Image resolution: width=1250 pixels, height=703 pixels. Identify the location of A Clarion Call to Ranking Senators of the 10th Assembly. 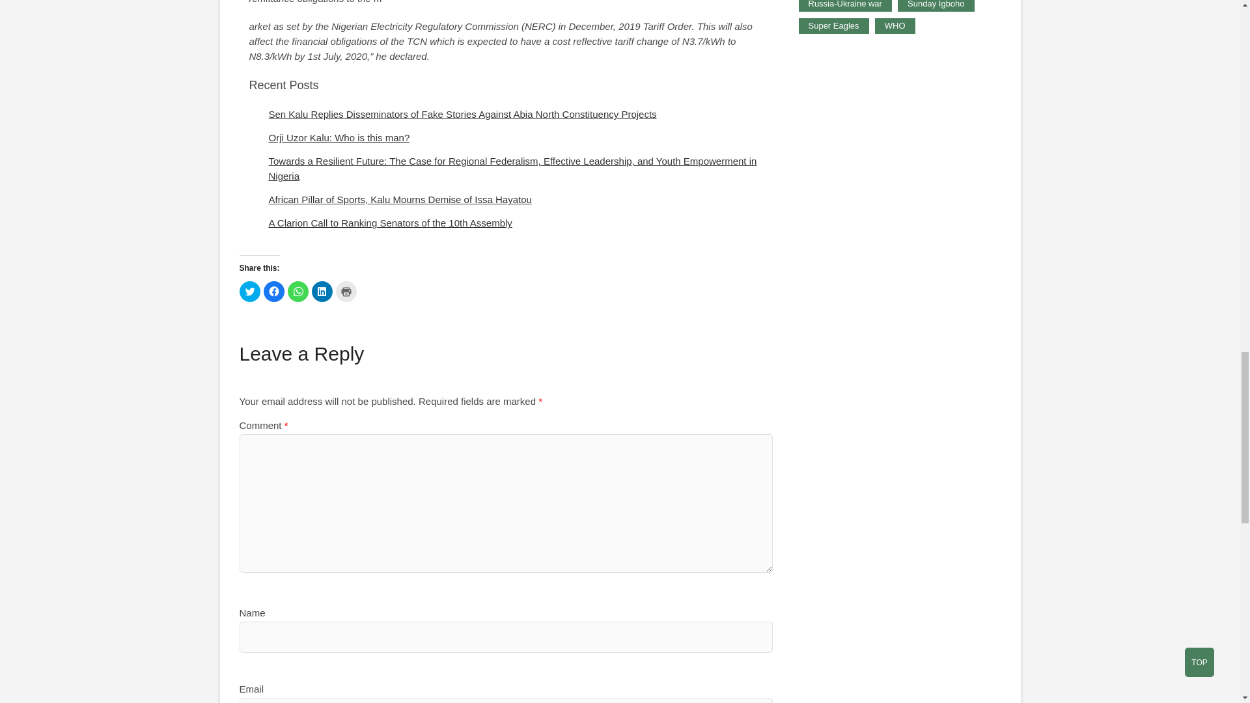
(389, 223).